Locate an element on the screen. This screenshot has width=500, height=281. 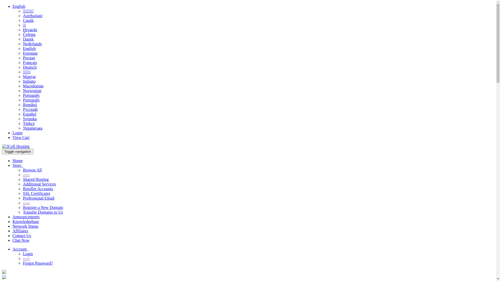
Macedonian is located at coordinates (33, 86).